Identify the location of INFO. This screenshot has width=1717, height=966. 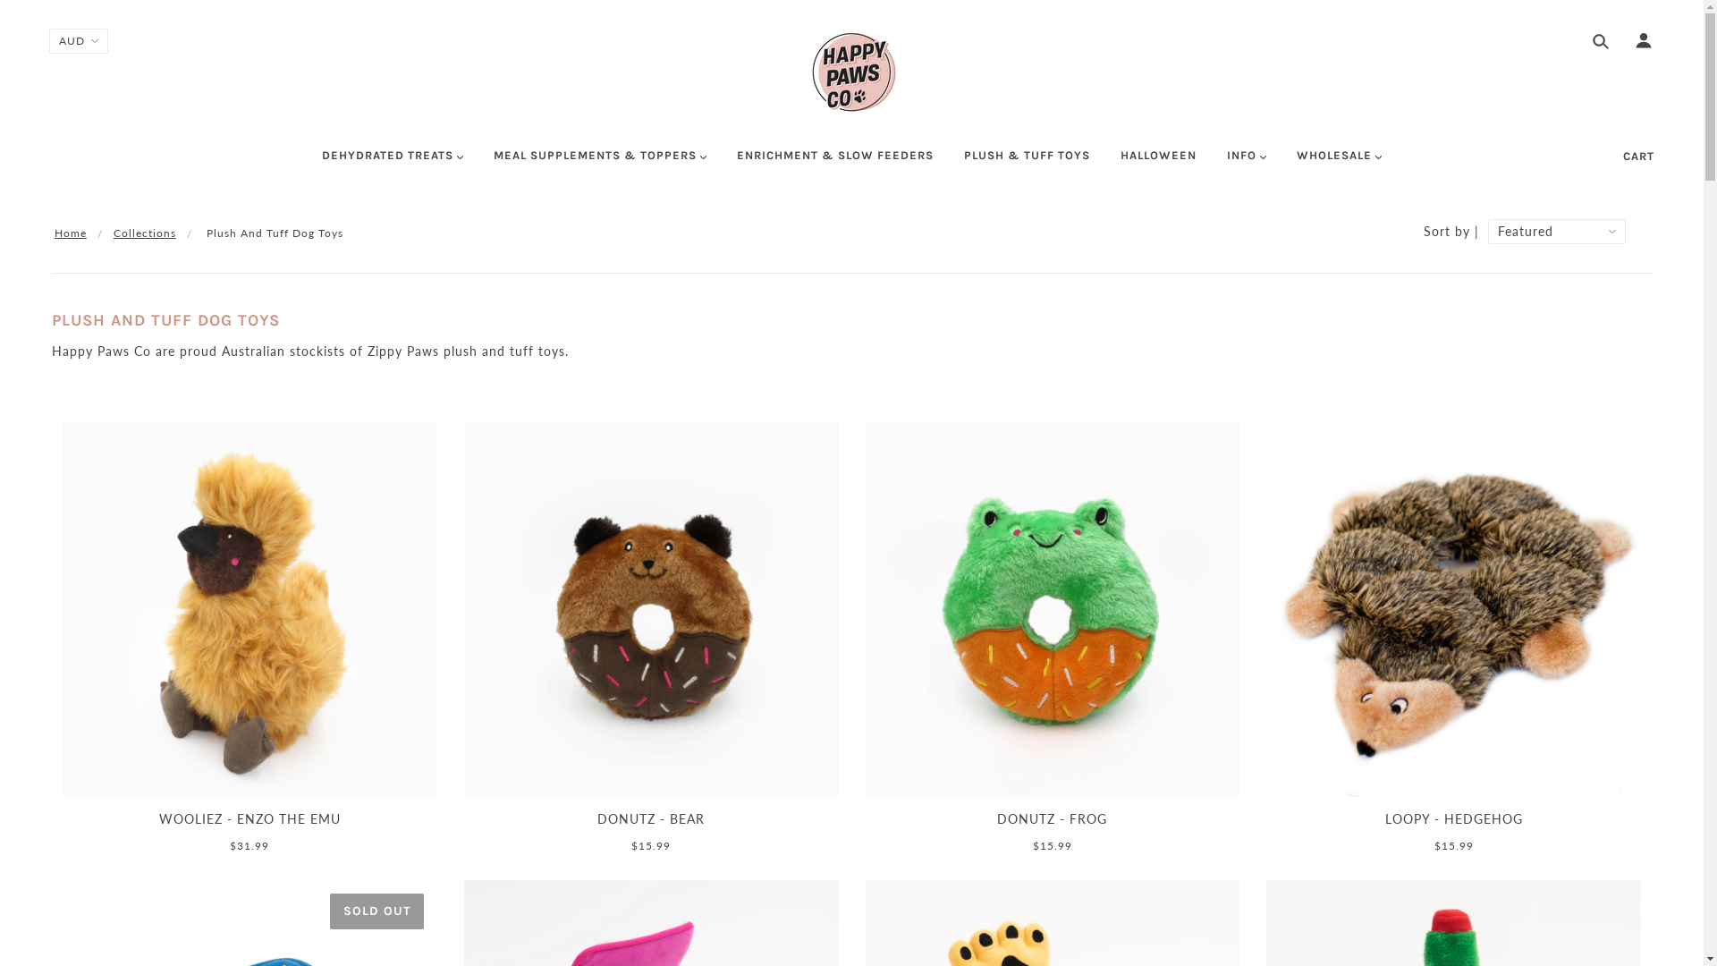
(1247, 163).